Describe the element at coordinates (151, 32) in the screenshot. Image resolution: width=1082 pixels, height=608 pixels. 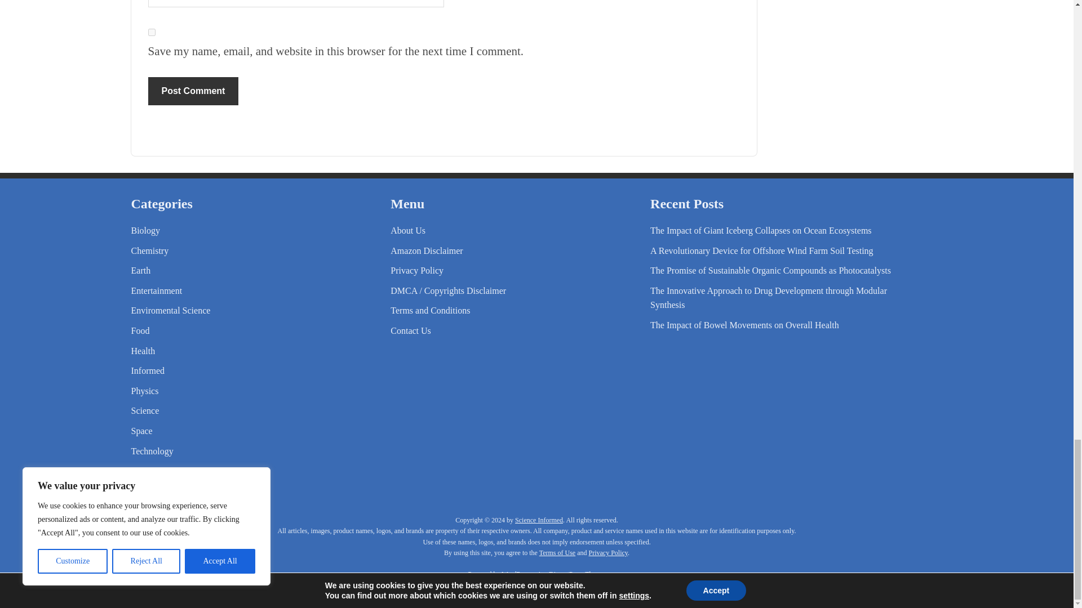
I see `yes` at that location.